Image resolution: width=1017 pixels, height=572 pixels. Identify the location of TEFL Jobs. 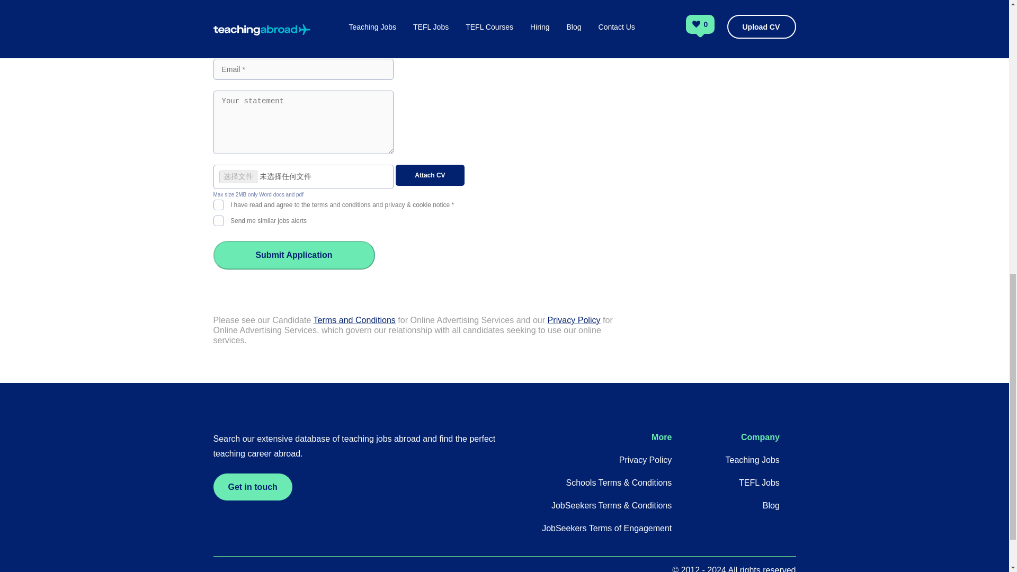
(760, 482).